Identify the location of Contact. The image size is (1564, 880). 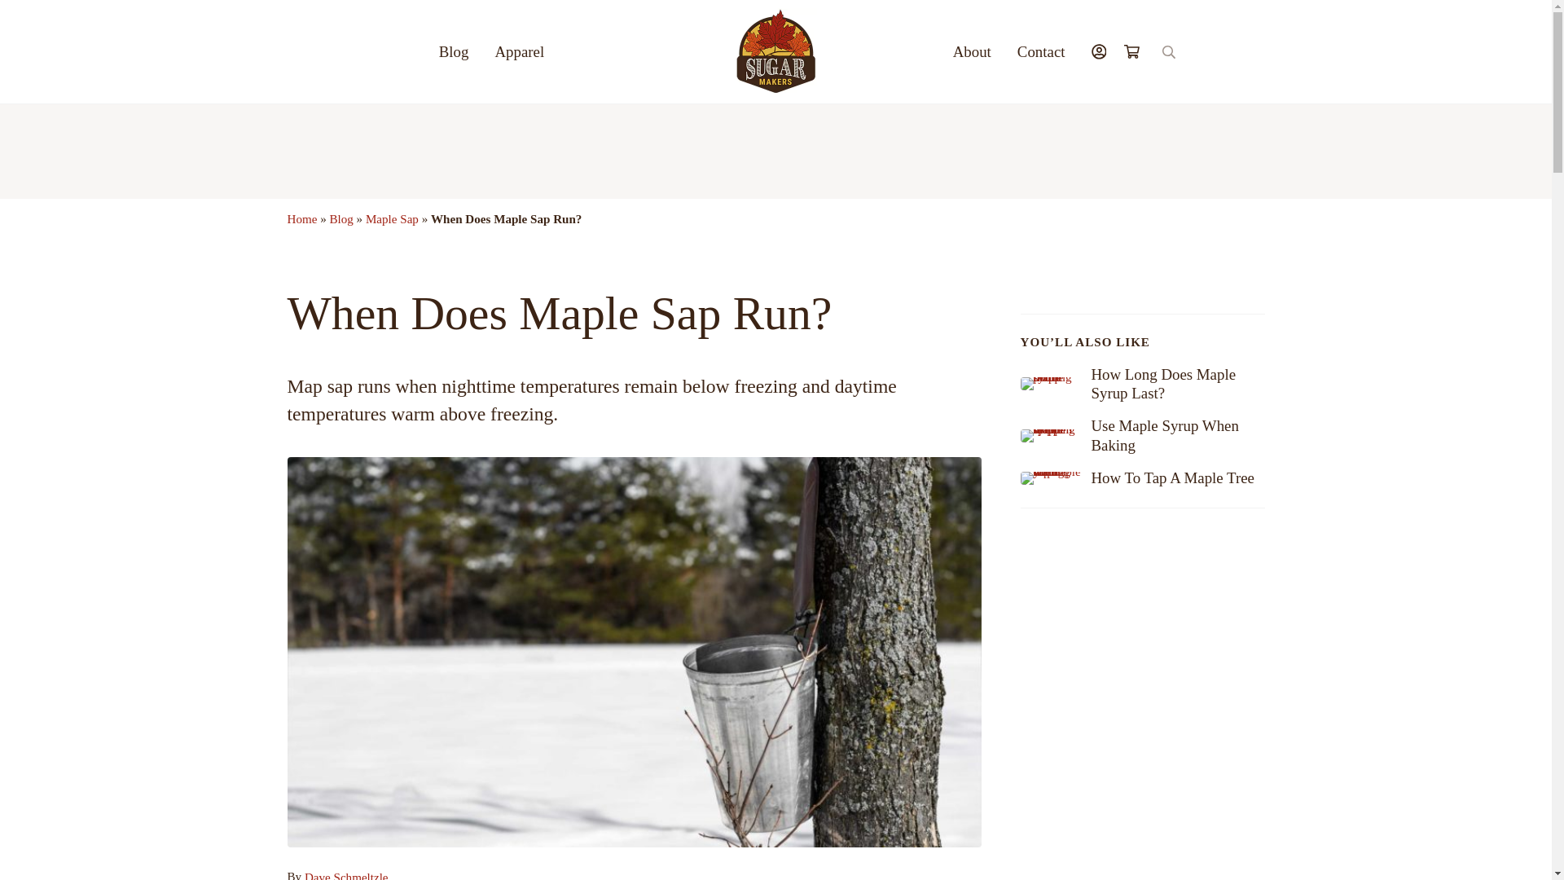
(1041, 51).